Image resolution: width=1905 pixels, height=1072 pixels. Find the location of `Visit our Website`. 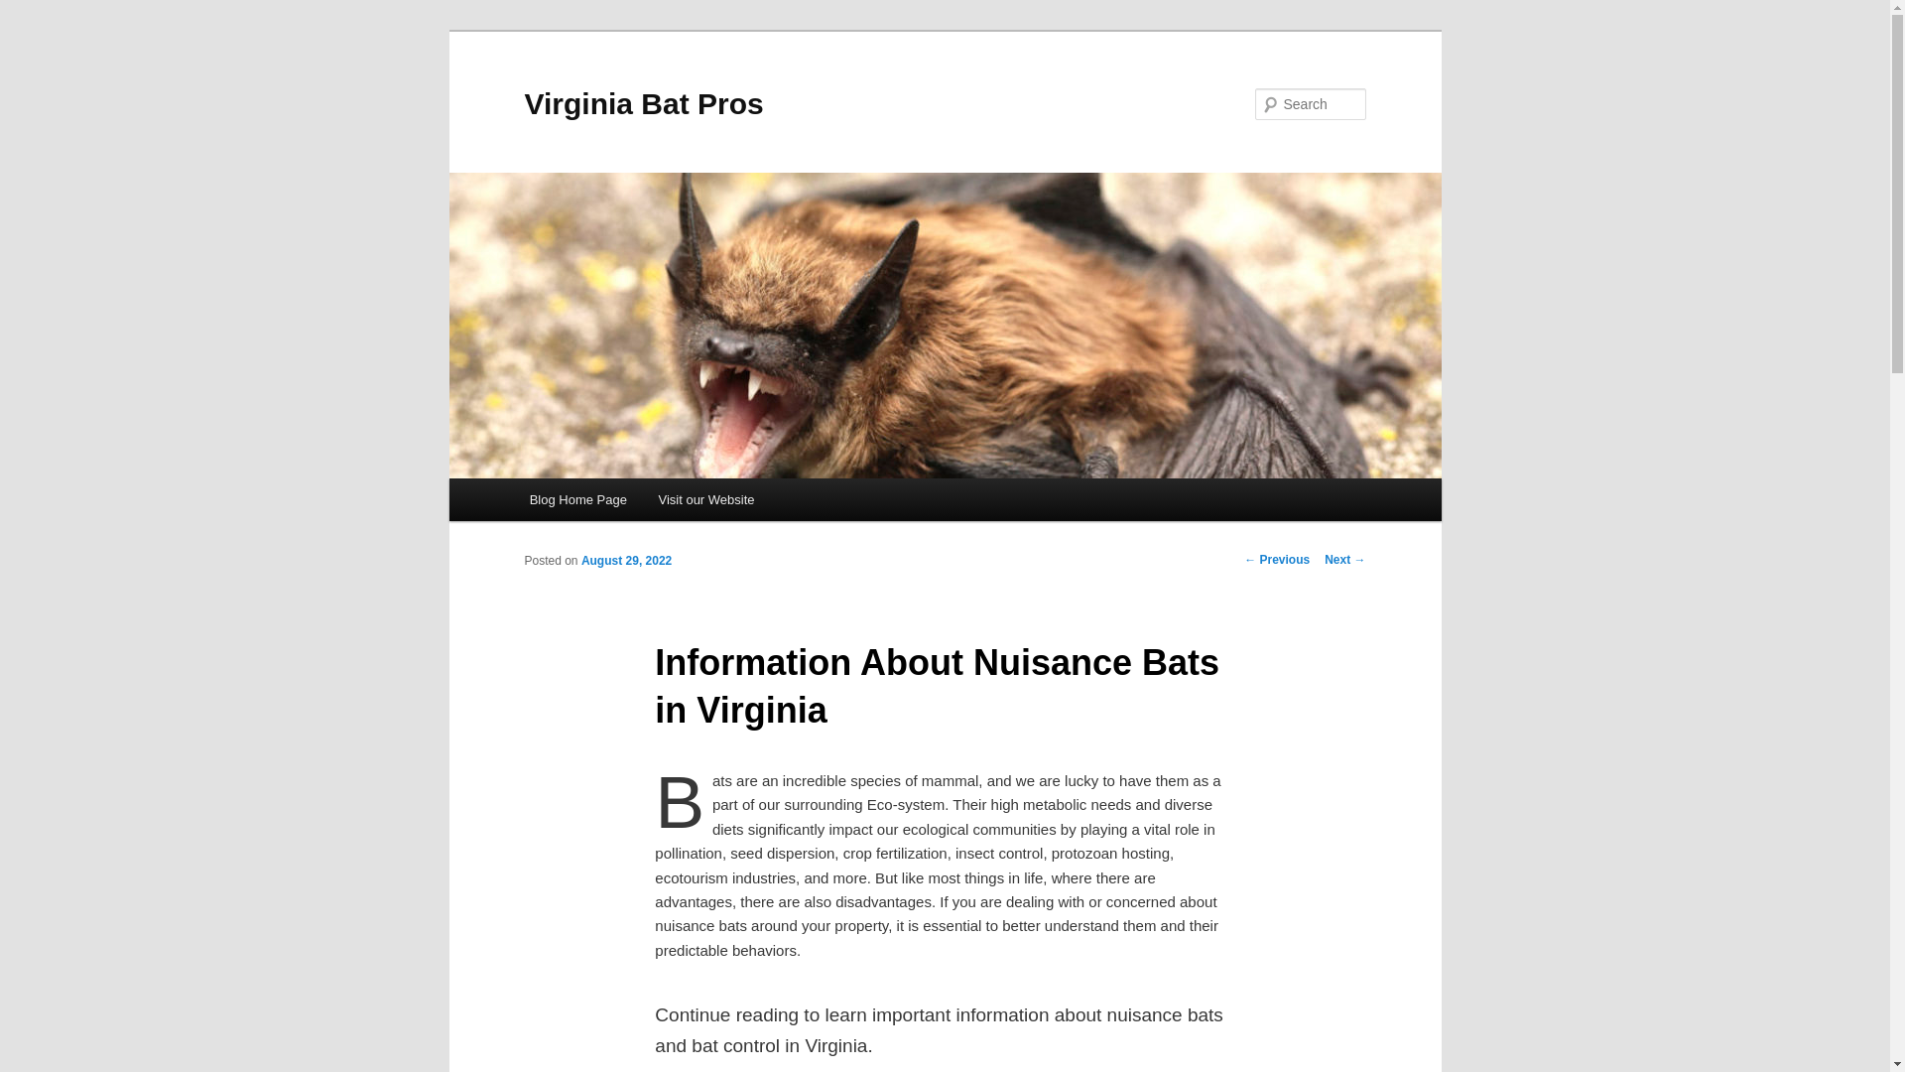

Visit our Website is located at coordinates (706, 498).